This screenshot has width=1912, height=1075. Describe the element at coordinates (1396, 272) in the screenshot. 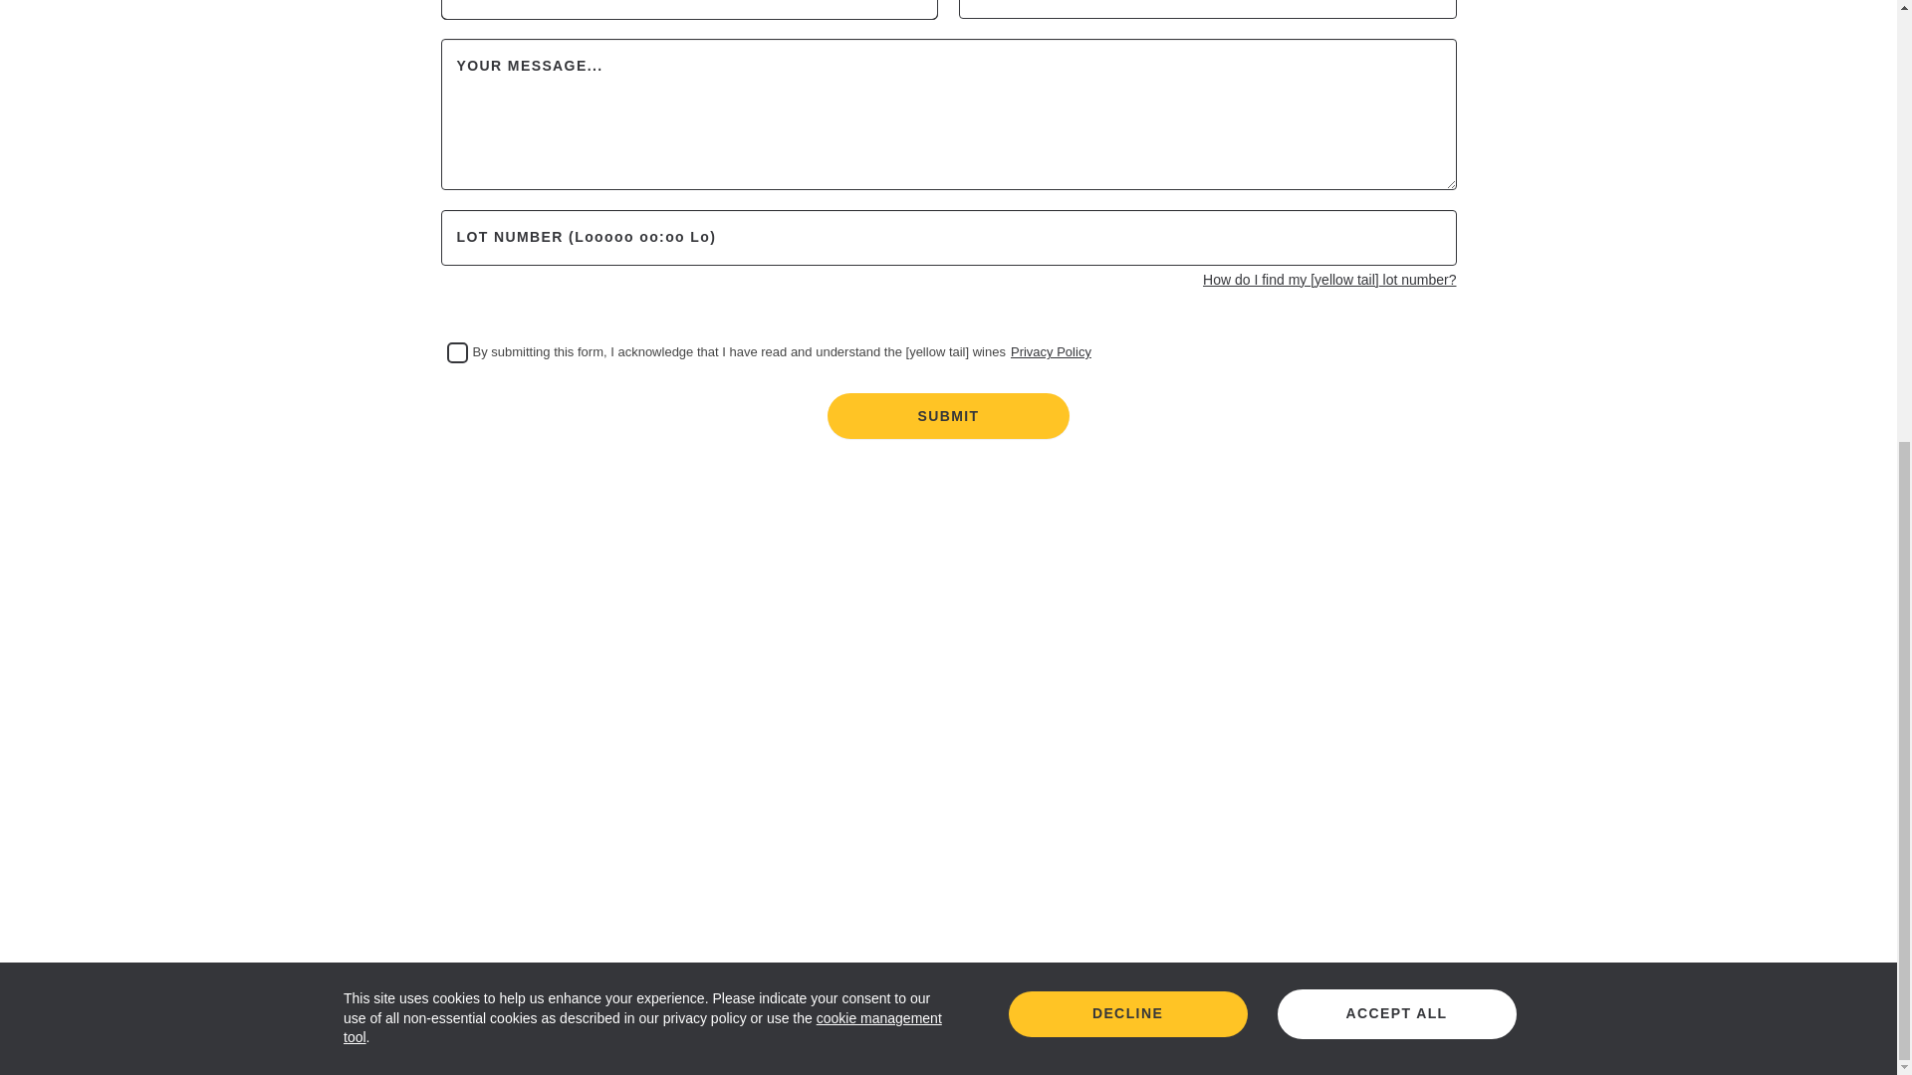

I see `ACCEPT ALL` at that location.